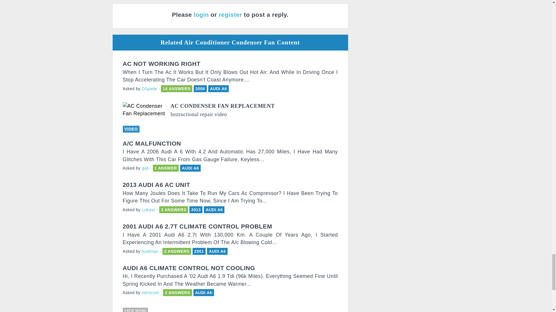 The height and width of the screenshot is (312, 556). What do you see at coordinates (218, 89) in the screenshot?
I see `AUDI A6` at bounding box center [218, 89].